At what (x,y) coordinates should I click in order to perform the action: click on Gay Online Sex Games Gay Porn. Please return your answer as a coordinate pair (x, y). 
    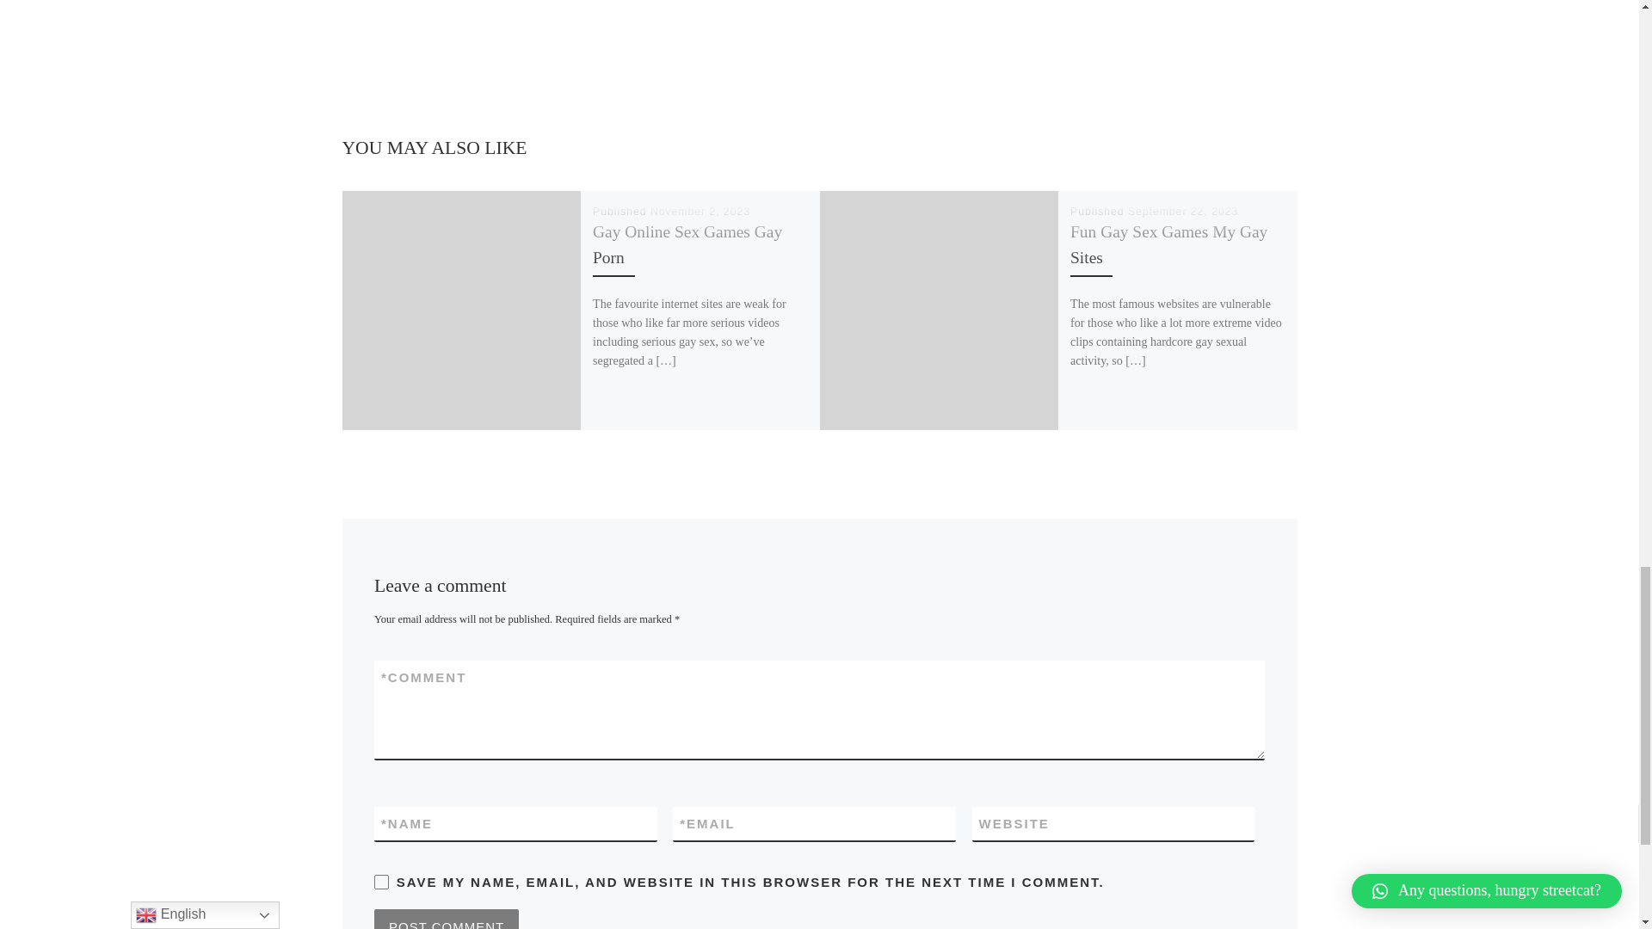
    Looking at the image, I should click on (687, 244).